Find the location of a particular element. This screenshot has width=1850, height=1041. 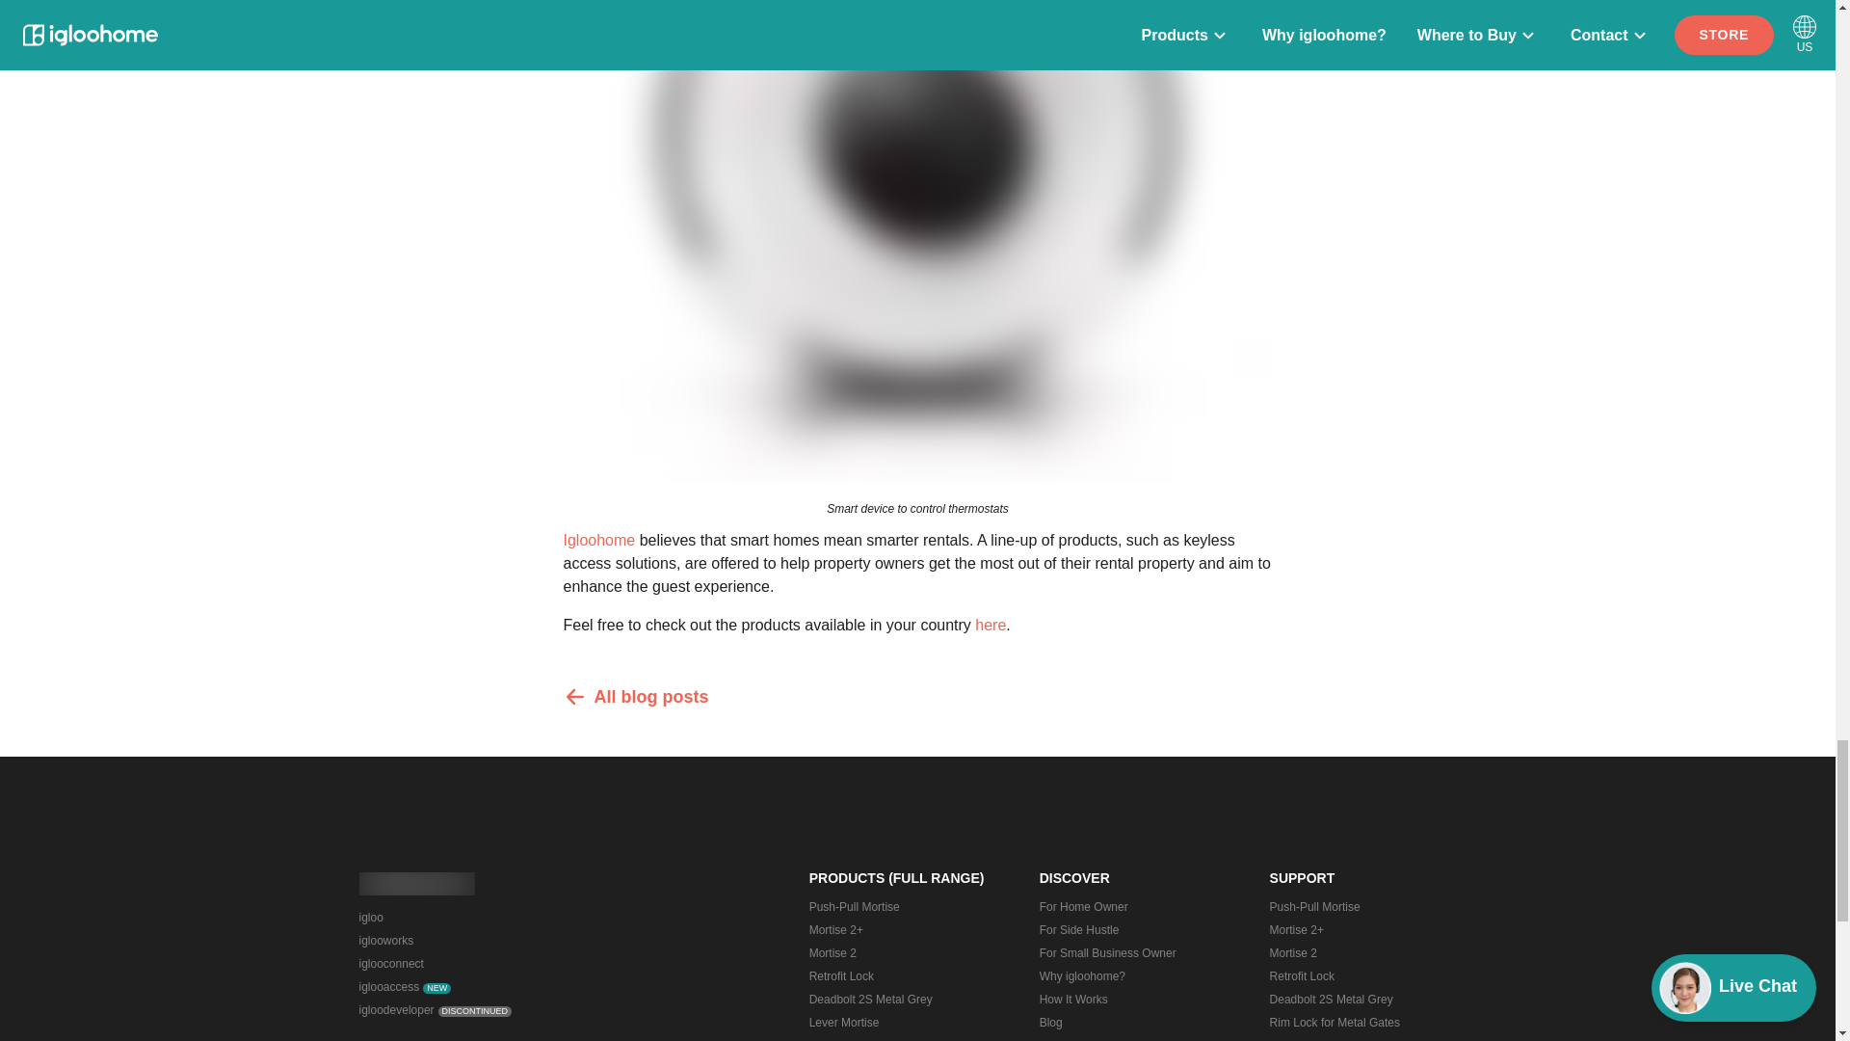

igloo is located at coordinates (467, 918).